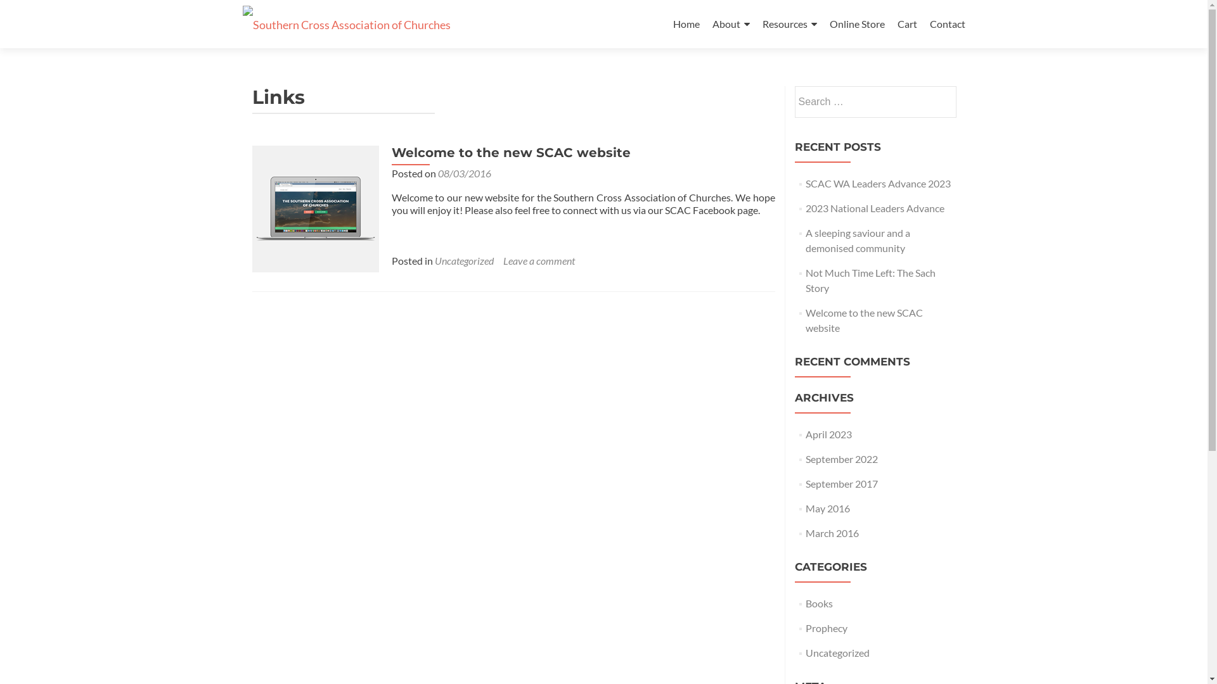 The height and width of the screenshot is (684, 1217). I want to click on March 2016, so click(832, 533).